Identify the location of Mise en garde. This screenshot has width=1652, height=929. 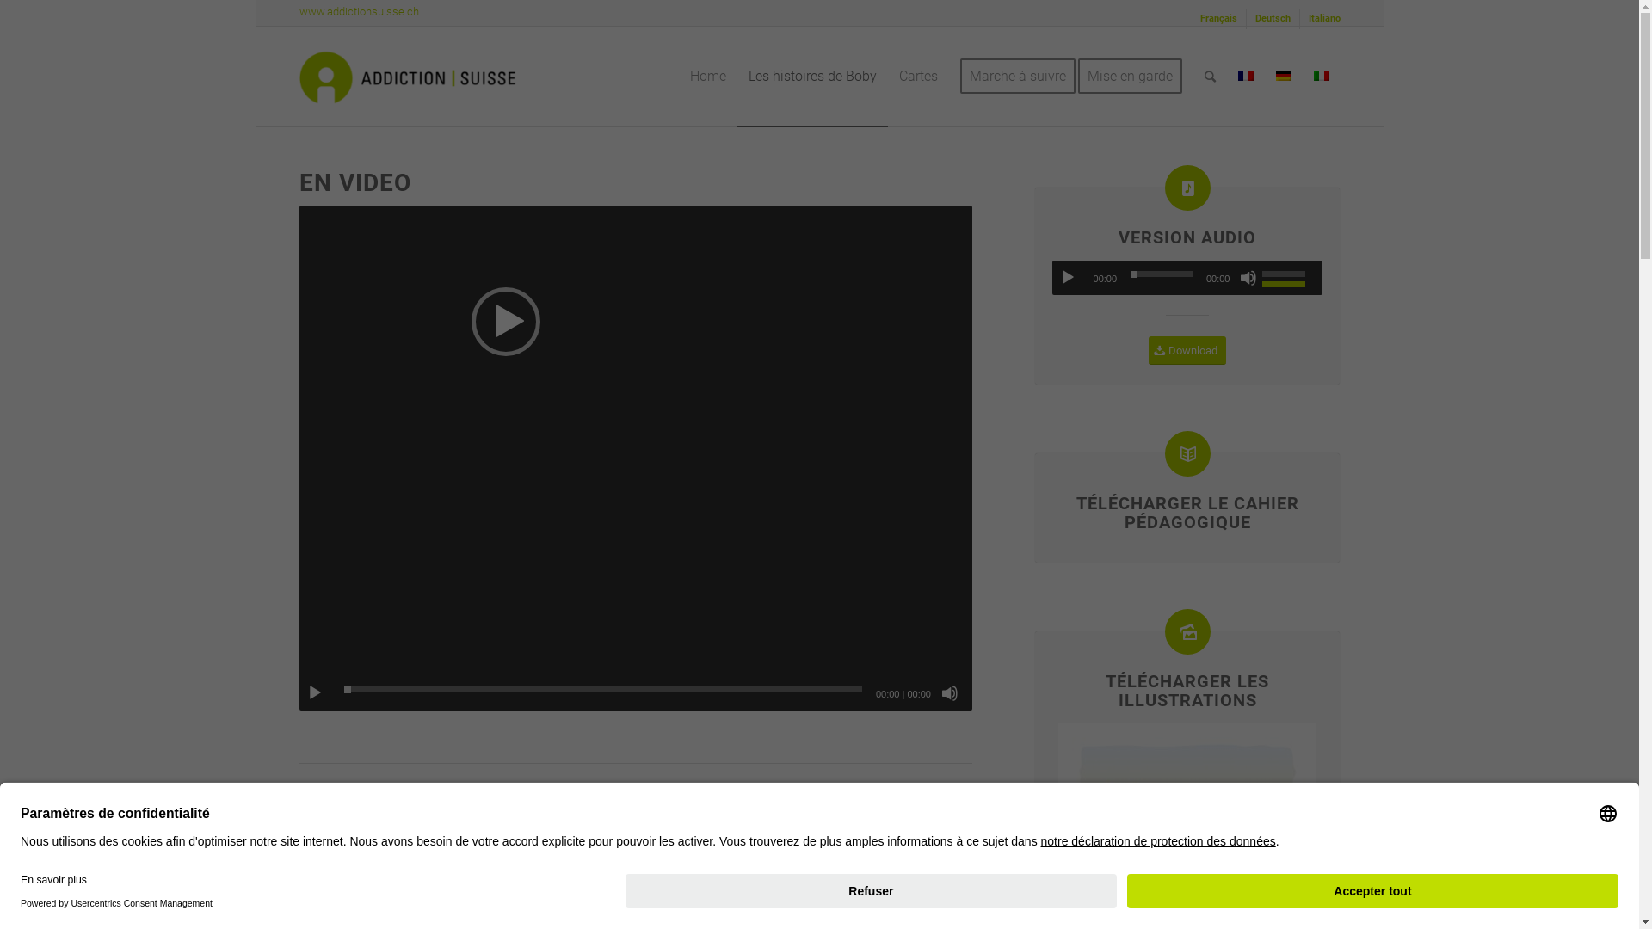
(1135, 77).